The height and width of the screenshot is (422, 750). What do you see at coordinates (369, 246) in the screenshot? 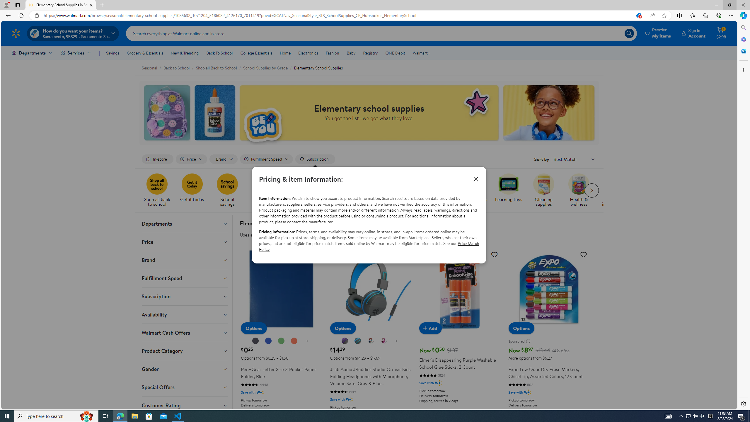
I see `Price Match Policy` at bounding box center [369, 246].